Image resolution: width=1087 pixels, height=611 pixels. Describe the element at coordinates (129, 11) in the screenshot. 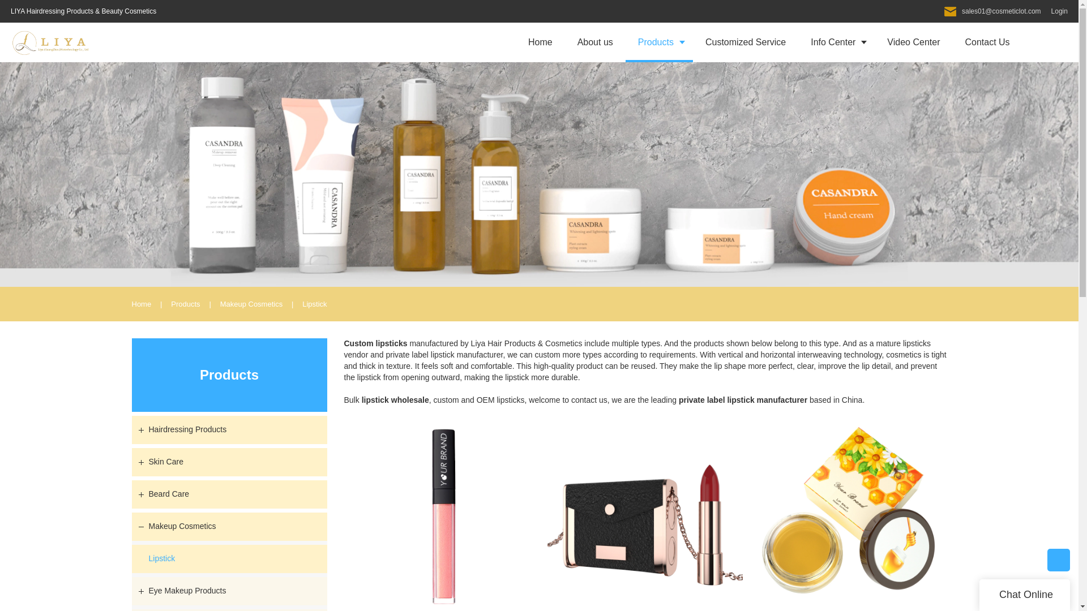

I see `Beauty Cosmetics` at that location.